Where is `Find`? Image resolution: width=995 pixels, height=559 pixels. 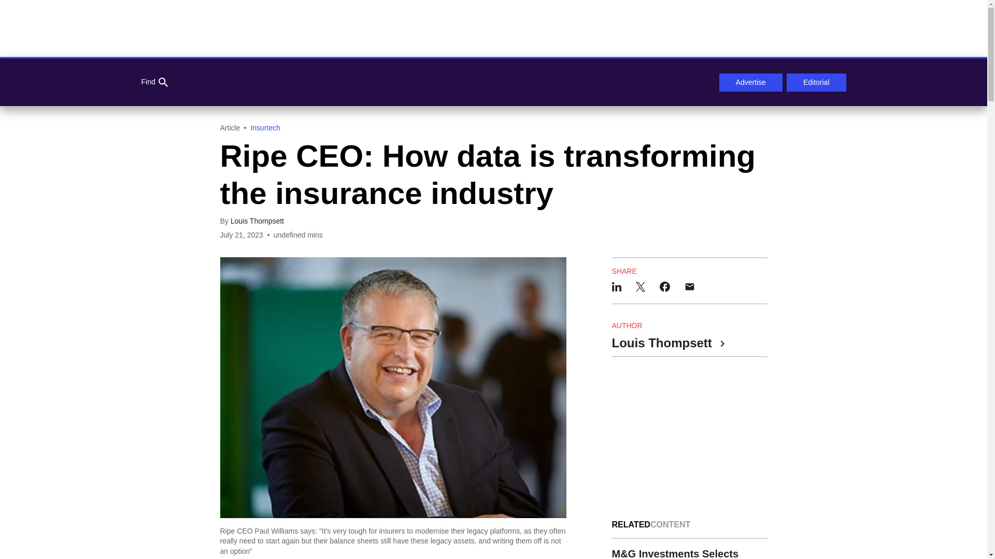 Find is located at coordinates (154, 82).